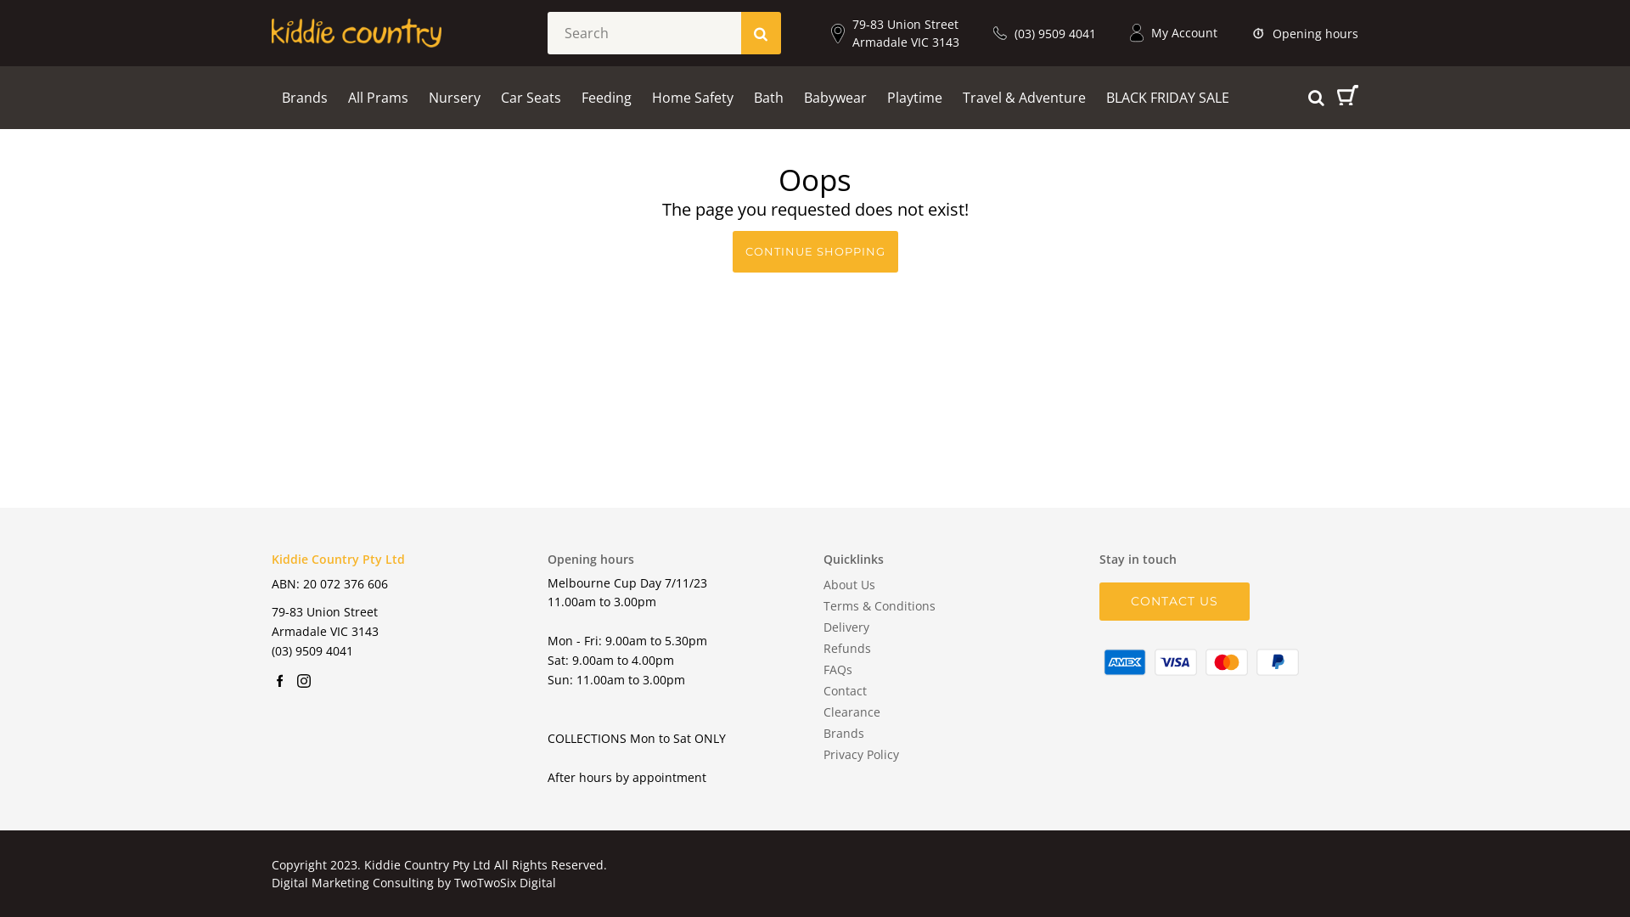  Describe the element at coordinates (835, 97) in the screenshot. I see `Babywear` at that location.